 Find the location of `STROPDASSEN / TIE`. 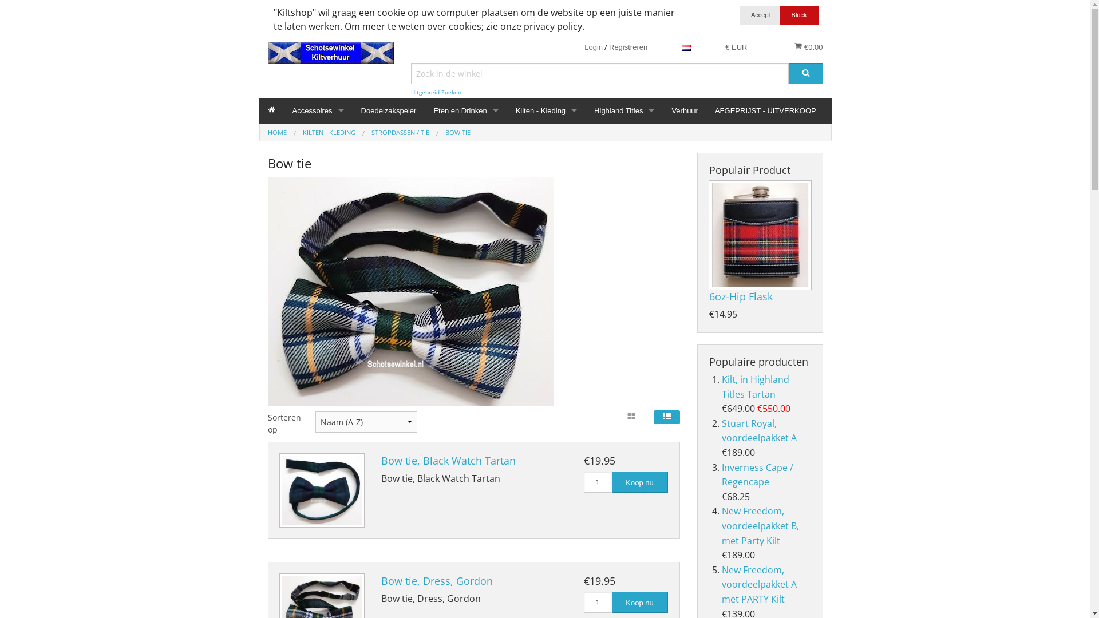

STROPDASSEN / TIE is located at coordinates (400, 133).